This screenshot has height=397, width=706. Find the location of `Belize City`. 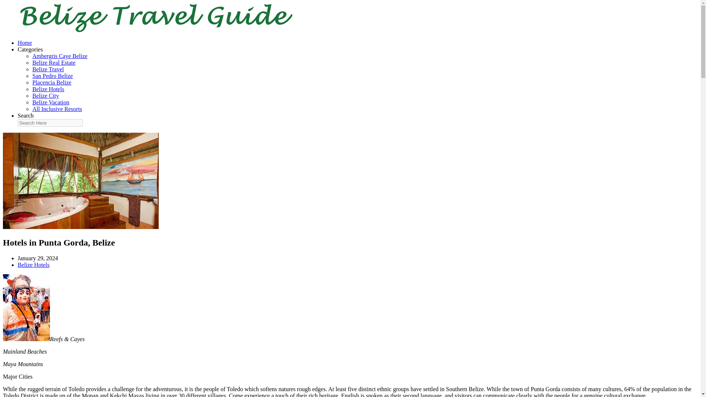

Belize City is located at coordinates (46, 96).